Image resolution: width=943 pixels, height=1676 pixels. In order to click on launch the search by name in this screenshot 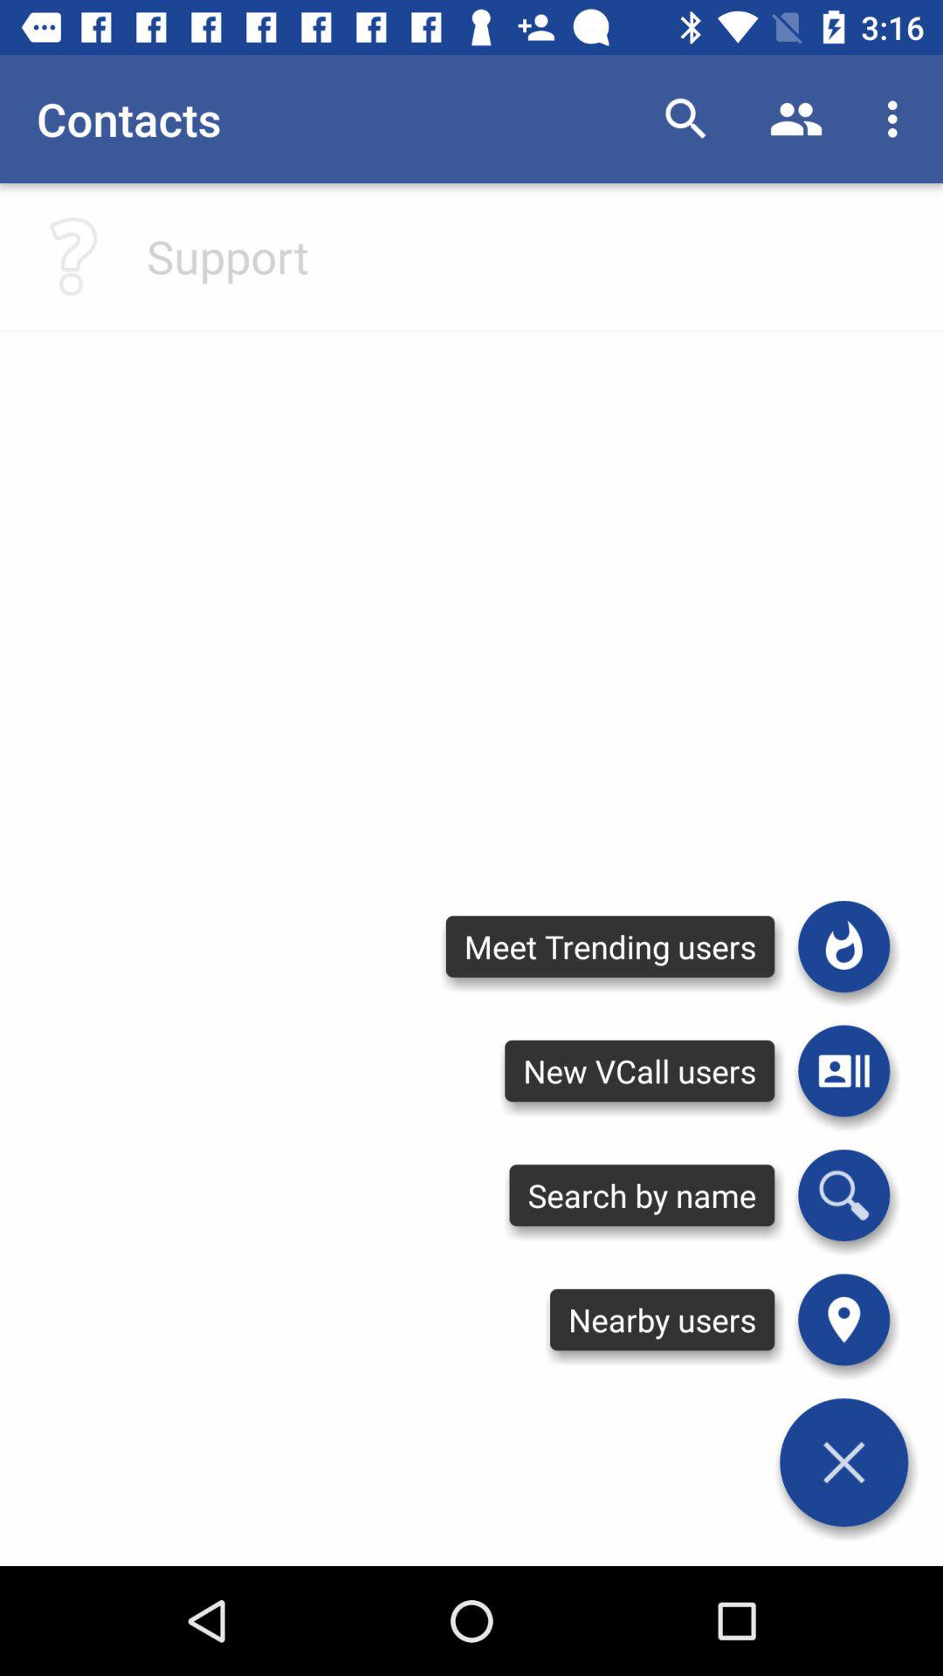, I will do `click(642, 1195)`.